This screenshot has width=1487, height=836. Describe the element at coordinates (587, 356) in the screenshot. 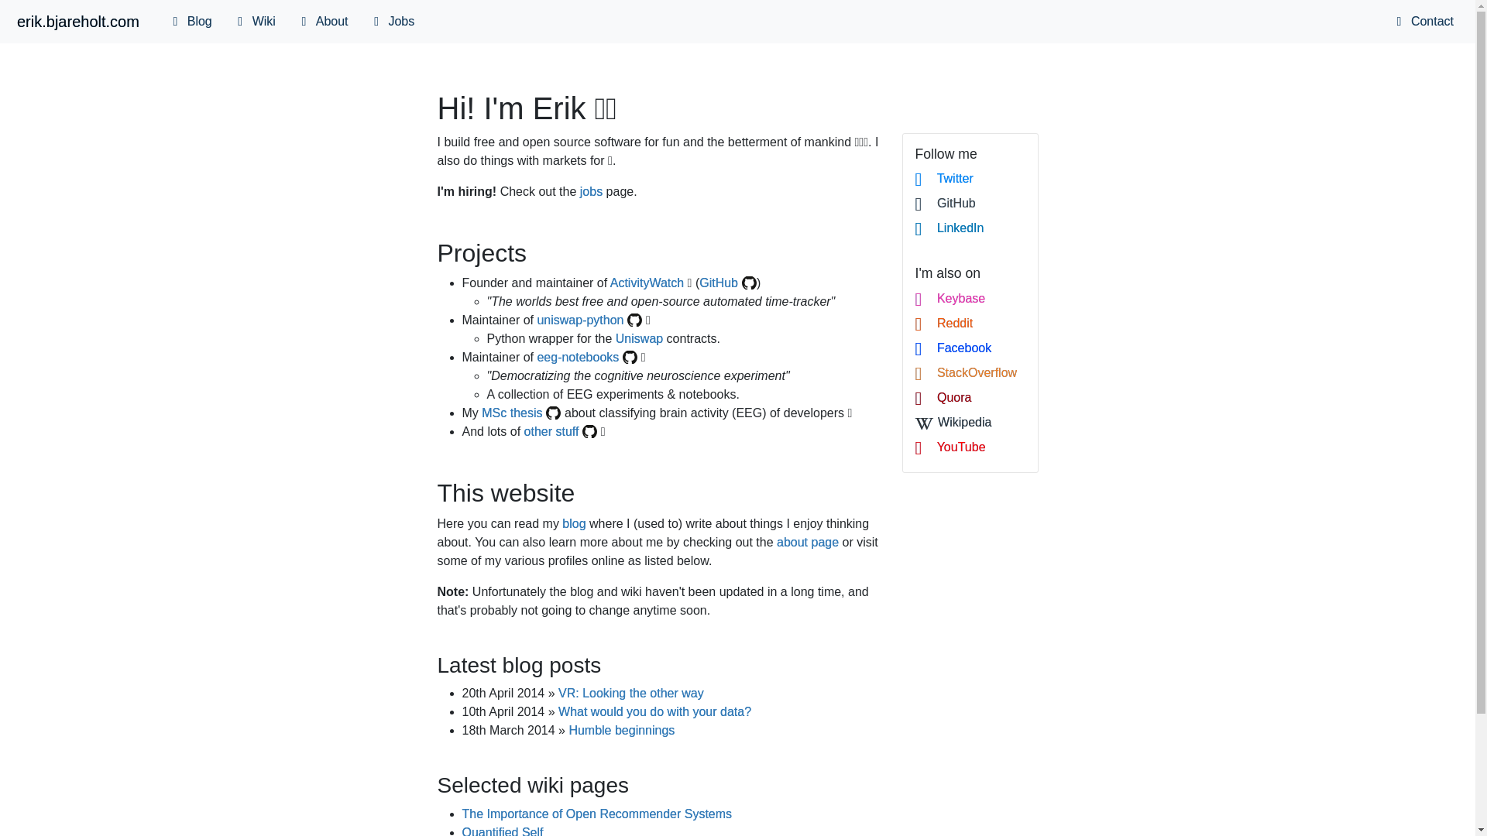

I see `eeg-notebooks` at that location.